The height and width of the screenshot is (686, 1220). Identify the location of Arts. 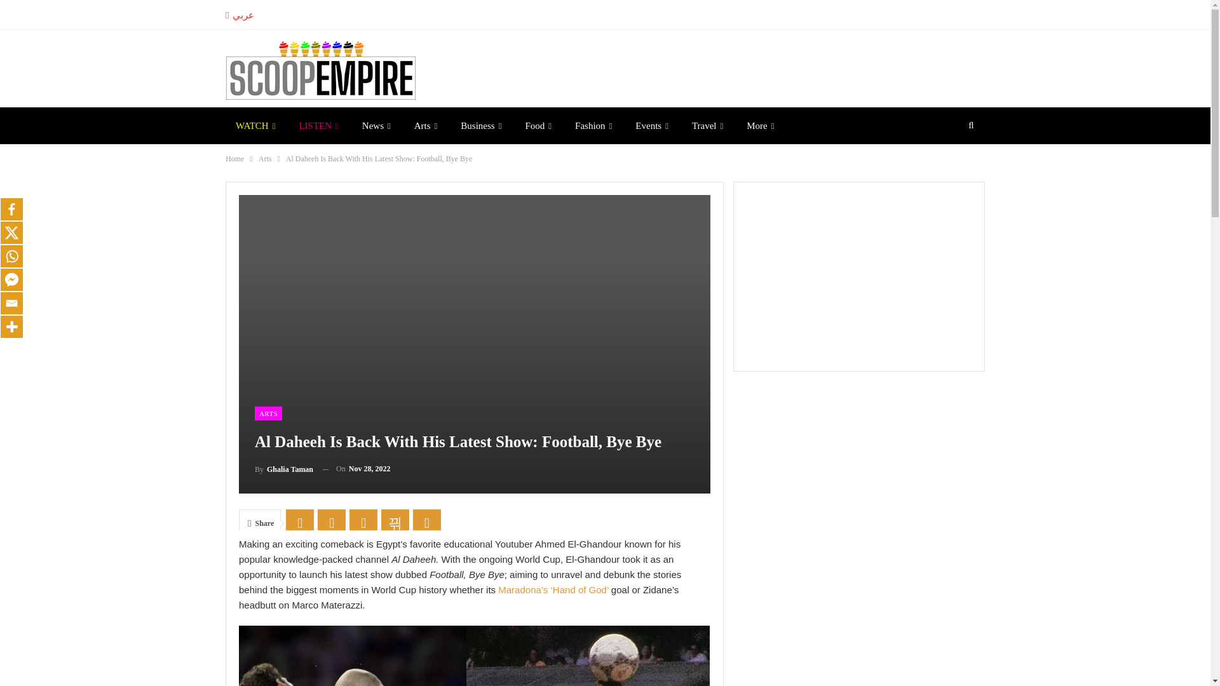
(426, 125).